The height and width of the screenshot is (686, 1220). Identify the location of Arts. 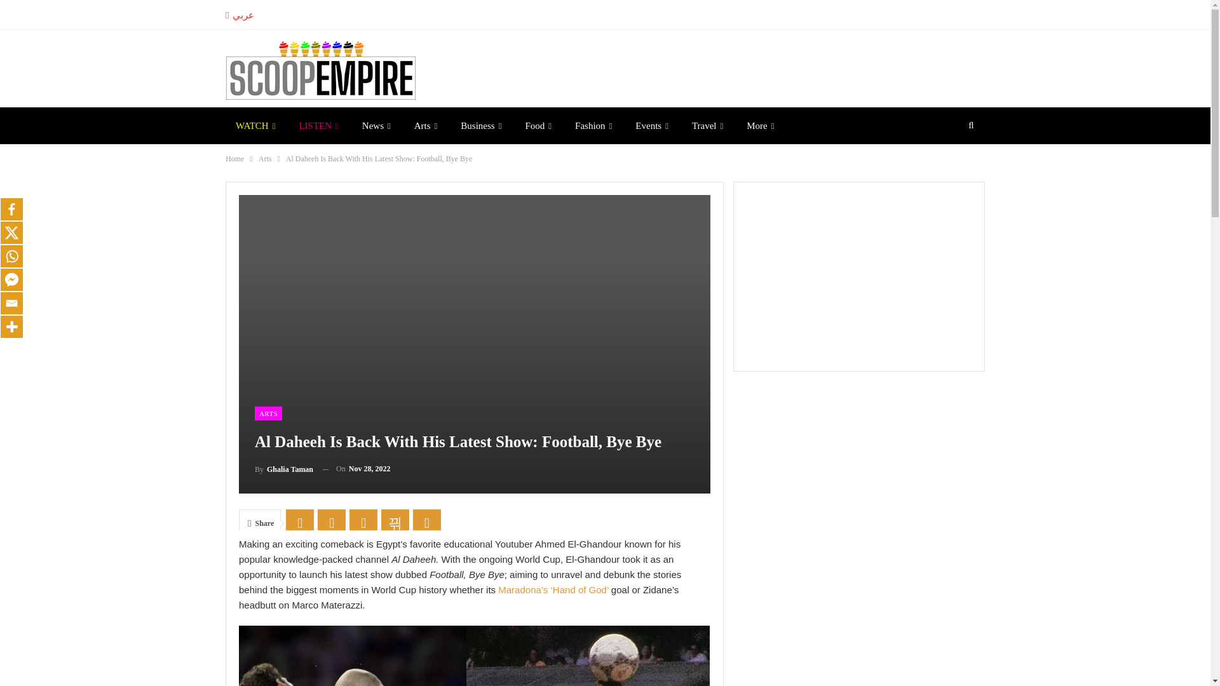
(426, 125).